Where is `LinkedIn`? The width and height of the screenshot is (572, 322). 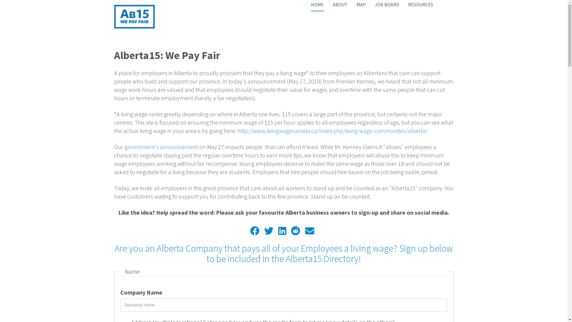 LinkedIn is located at coordinates (282, 231).